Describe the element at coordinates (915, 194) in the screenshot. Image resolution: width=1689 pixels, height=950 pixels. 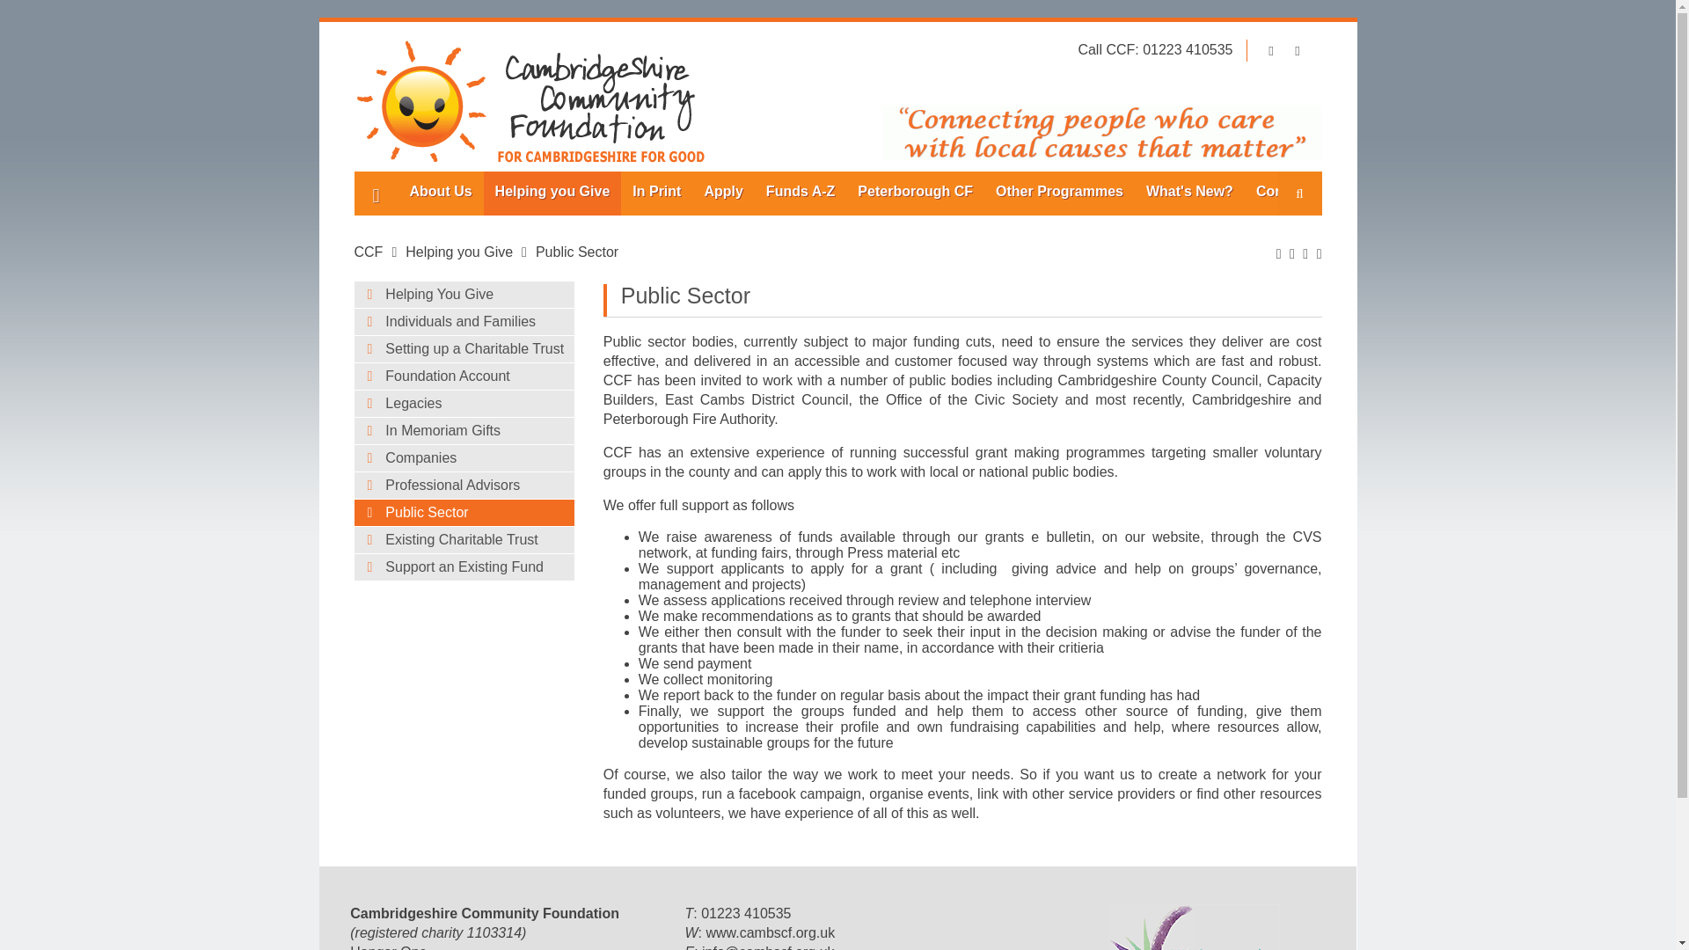
I see `Peterborough CF` at that location.